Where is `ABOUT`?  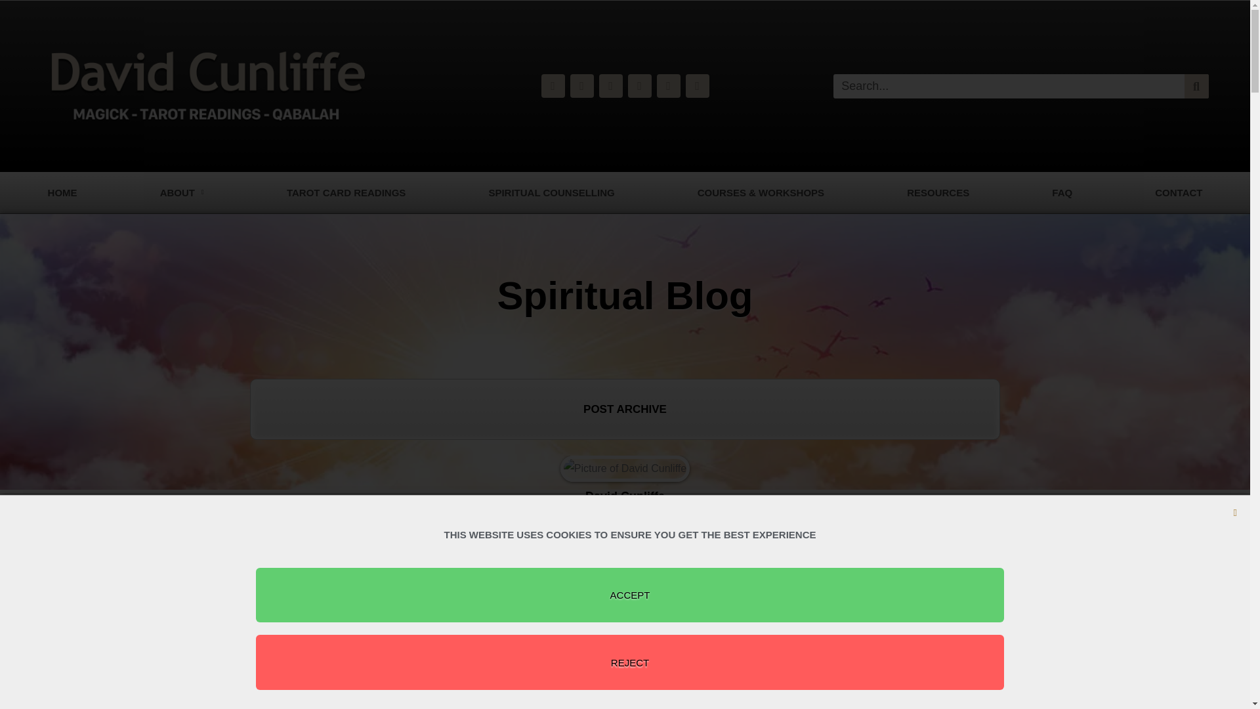 ABOUT is located at coordinates (182, 193).